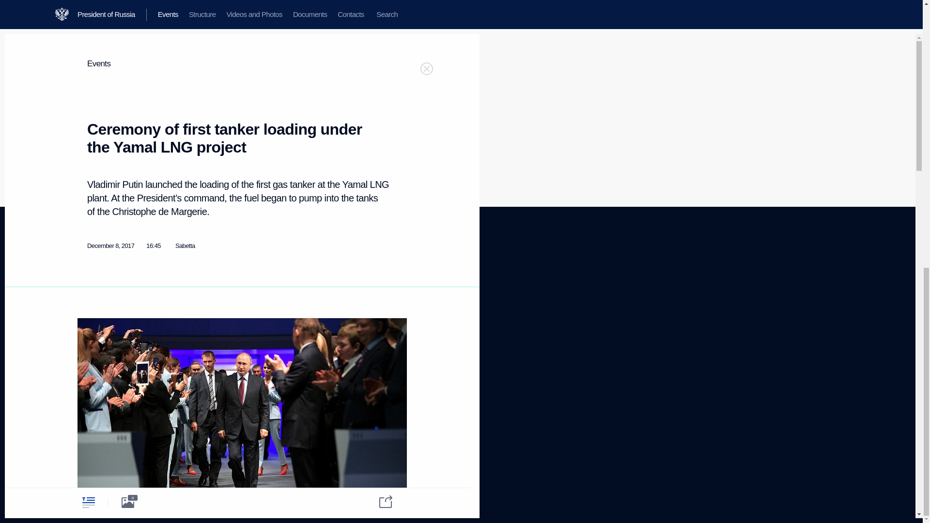  What do you see at coordinates (367, 293) in the screenshot?
I see `Using website content` at bounding box center [367, 293].